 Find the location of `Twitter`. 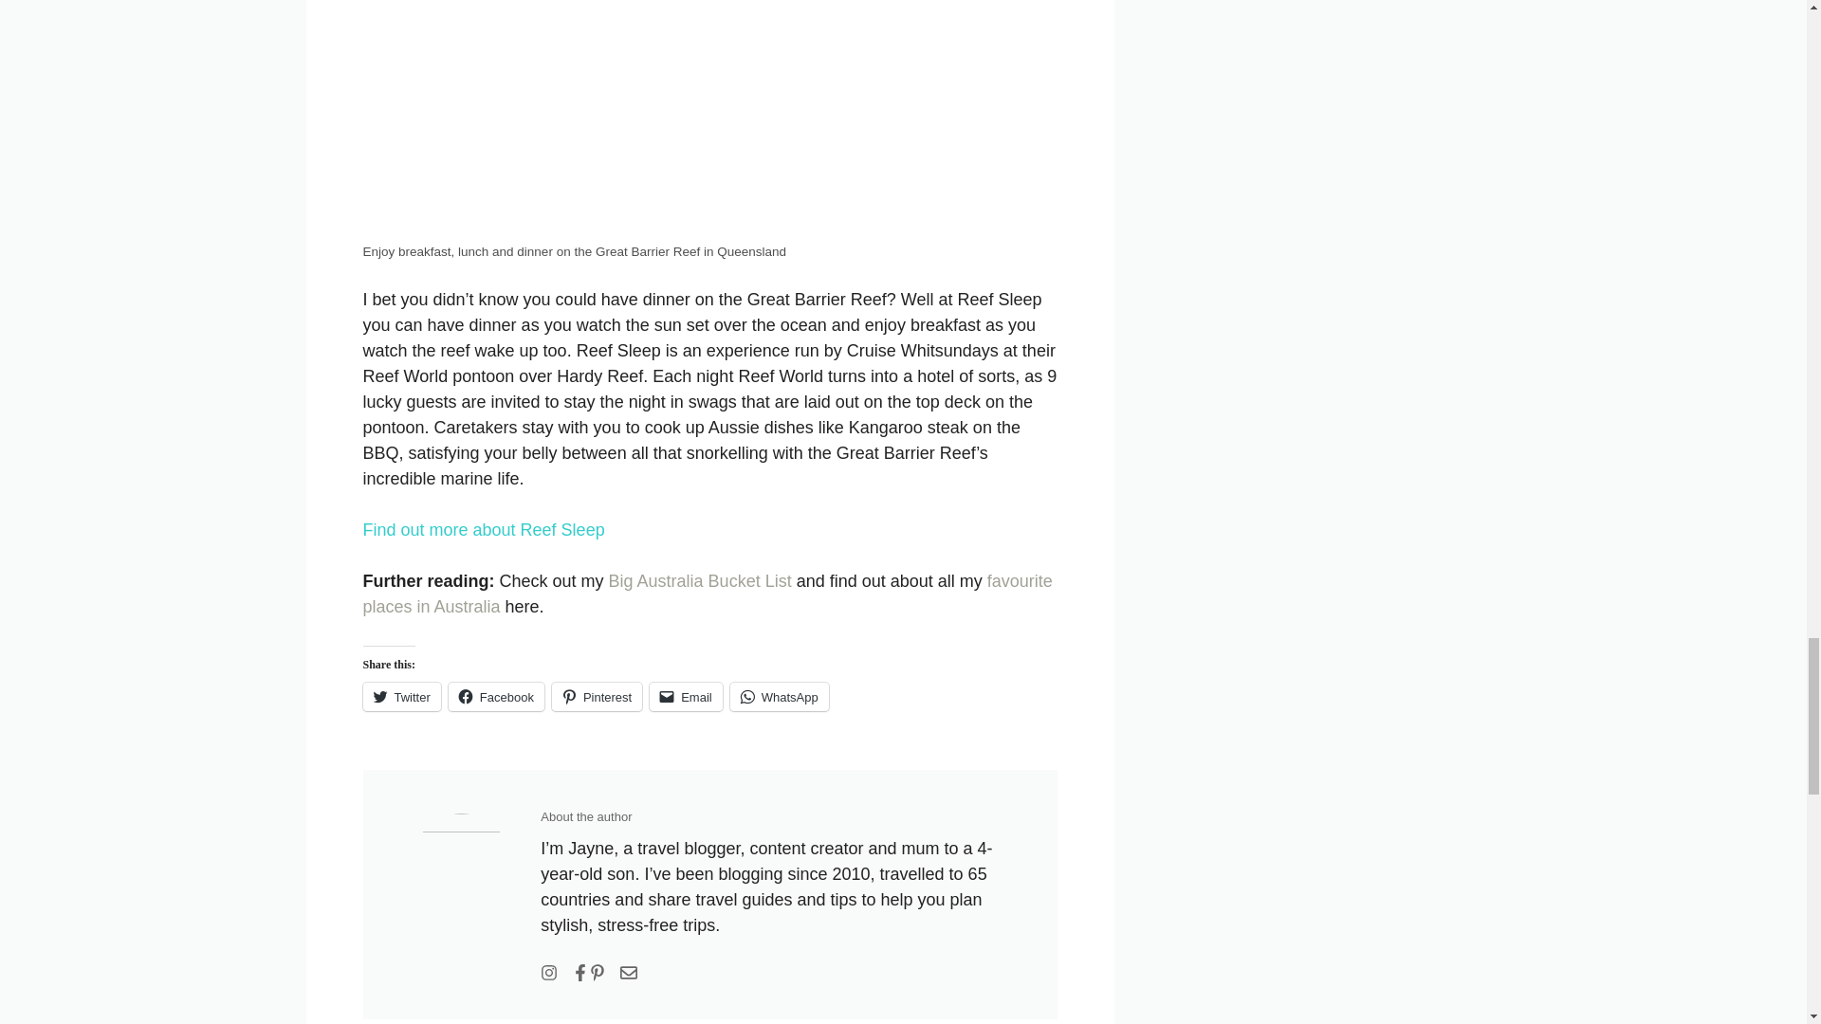

Twitter is located at coordinates (401, 696).